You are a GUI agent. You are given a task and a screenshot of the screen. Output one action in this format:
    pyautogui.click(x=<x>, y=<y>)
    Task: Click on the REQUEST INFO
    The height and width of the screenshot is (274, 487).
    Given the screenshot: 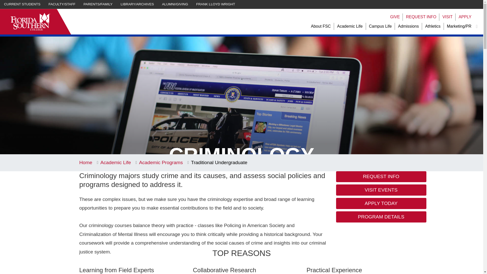 What is the action you would take?
    pyautogui.click(x=421, y=17)
    